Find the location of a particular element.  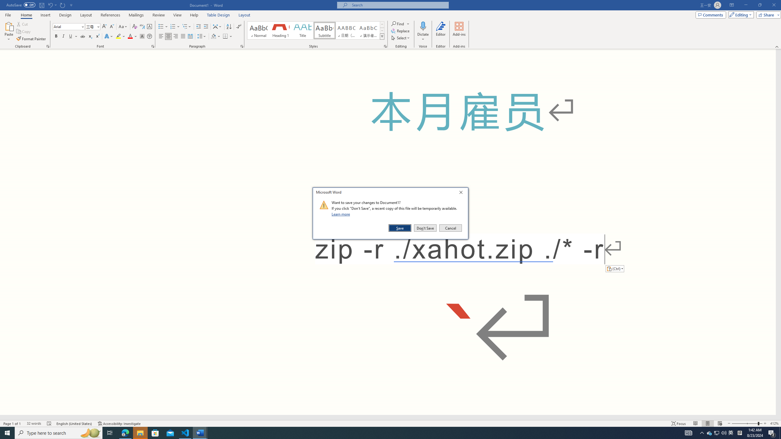

Class: MsoCommandBar is located at coordinates (390, 24).